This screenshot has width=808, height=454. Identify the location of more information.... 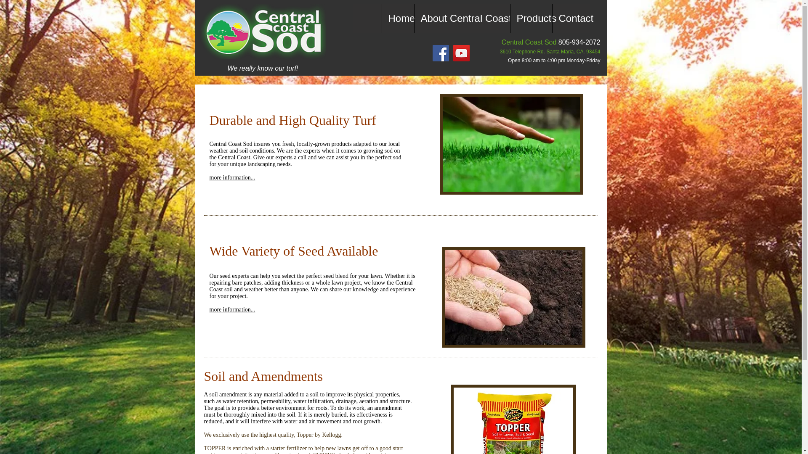
(232, 309).